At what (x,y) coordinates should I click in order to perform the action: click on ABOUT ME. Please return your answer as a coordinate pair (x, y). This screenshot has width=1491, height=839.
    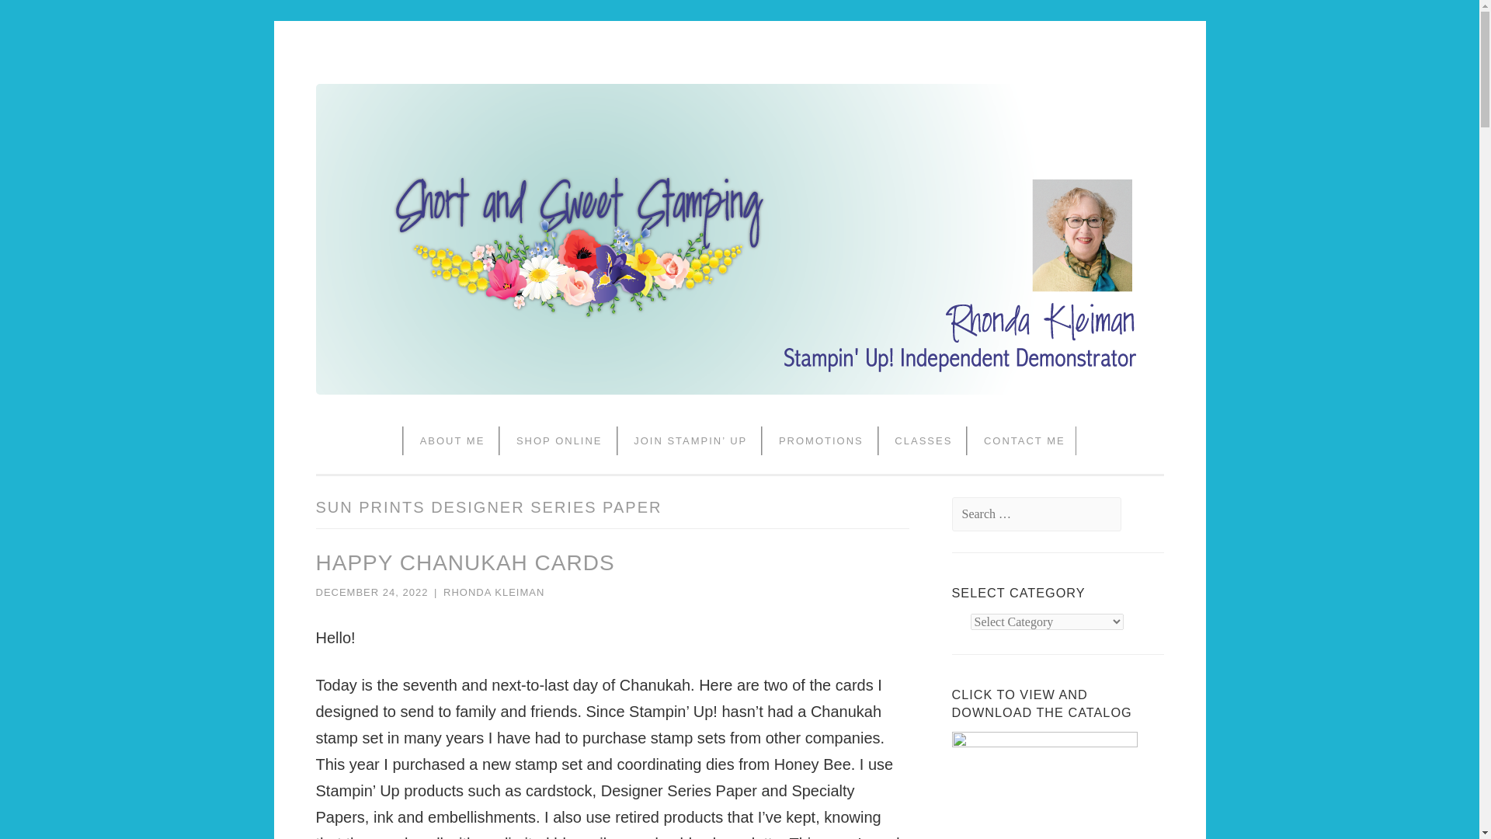
    Looking at the image, I should click on (447, 440).